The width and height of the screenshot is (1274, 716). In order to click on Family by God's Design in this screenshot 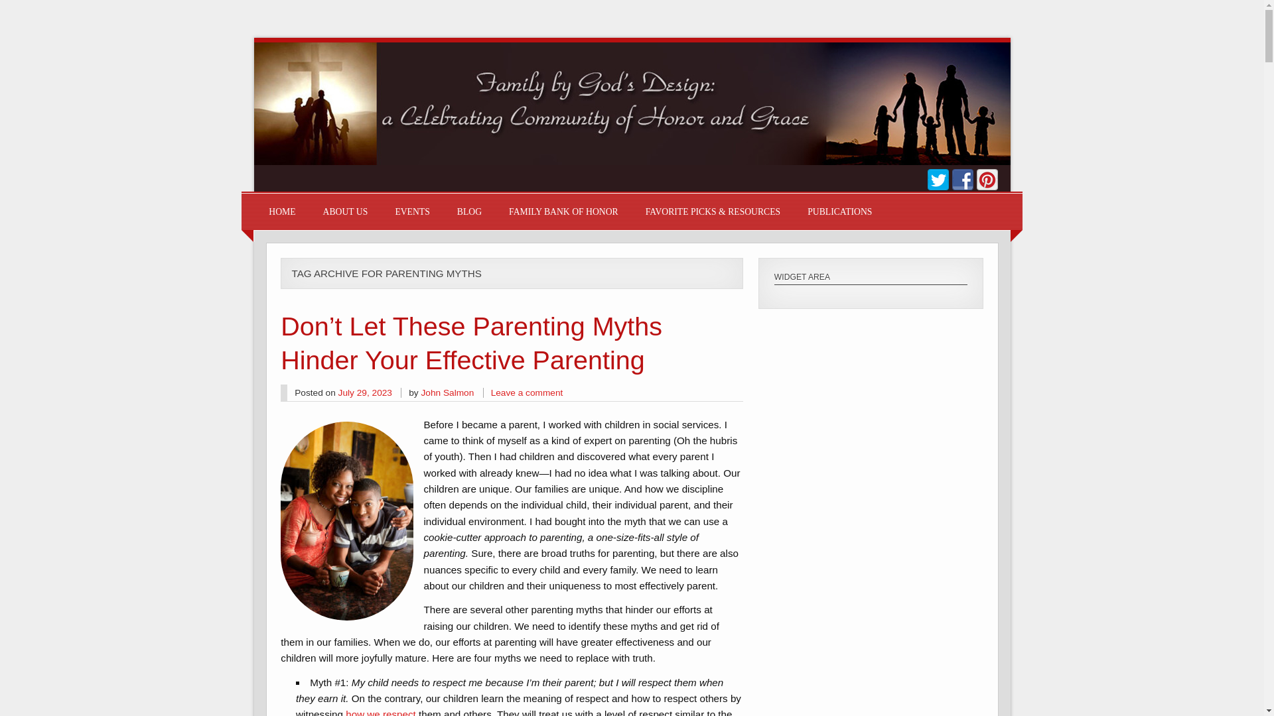, I will do `click(632, 161)`.